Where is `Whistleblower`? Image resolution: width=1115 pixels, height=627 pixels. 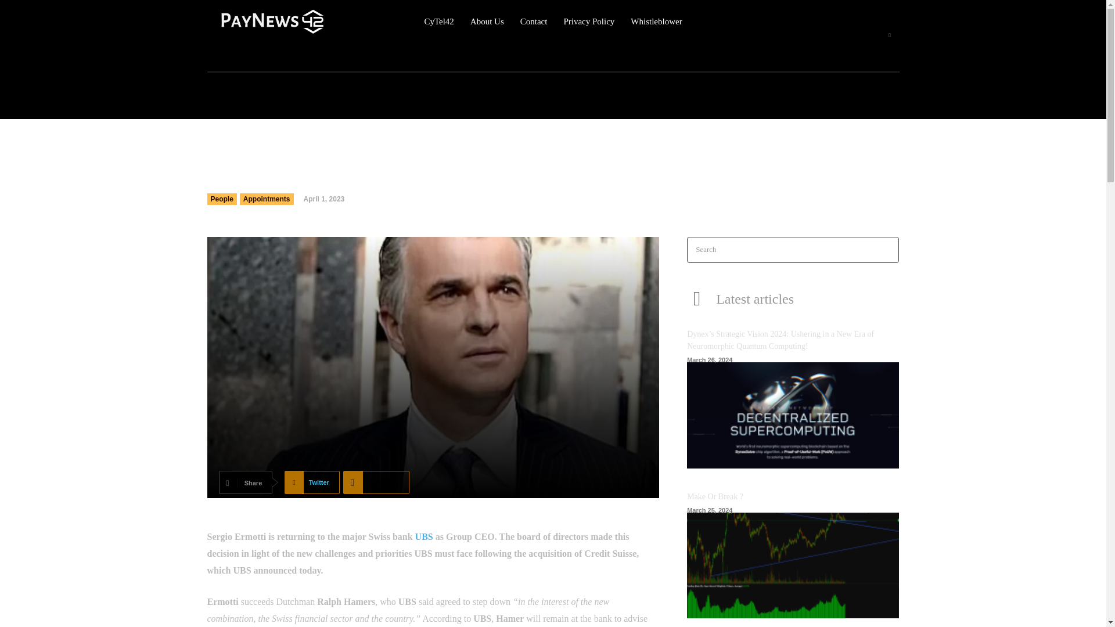 Whistleblower is located at coordinates (656, 21).